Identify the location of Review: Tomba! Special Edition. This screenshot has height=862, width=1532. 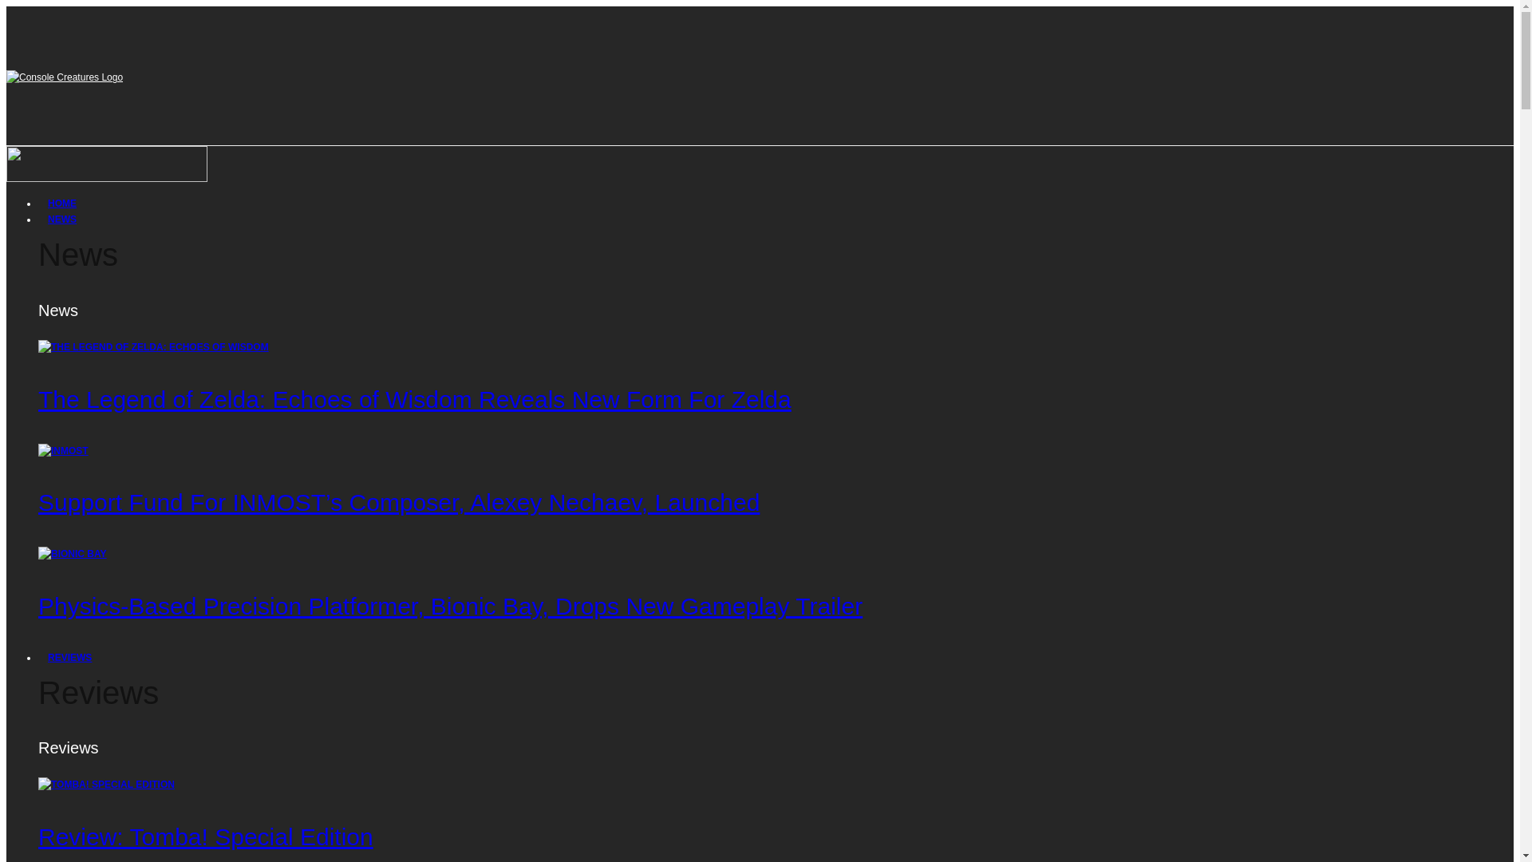
(206, 836).